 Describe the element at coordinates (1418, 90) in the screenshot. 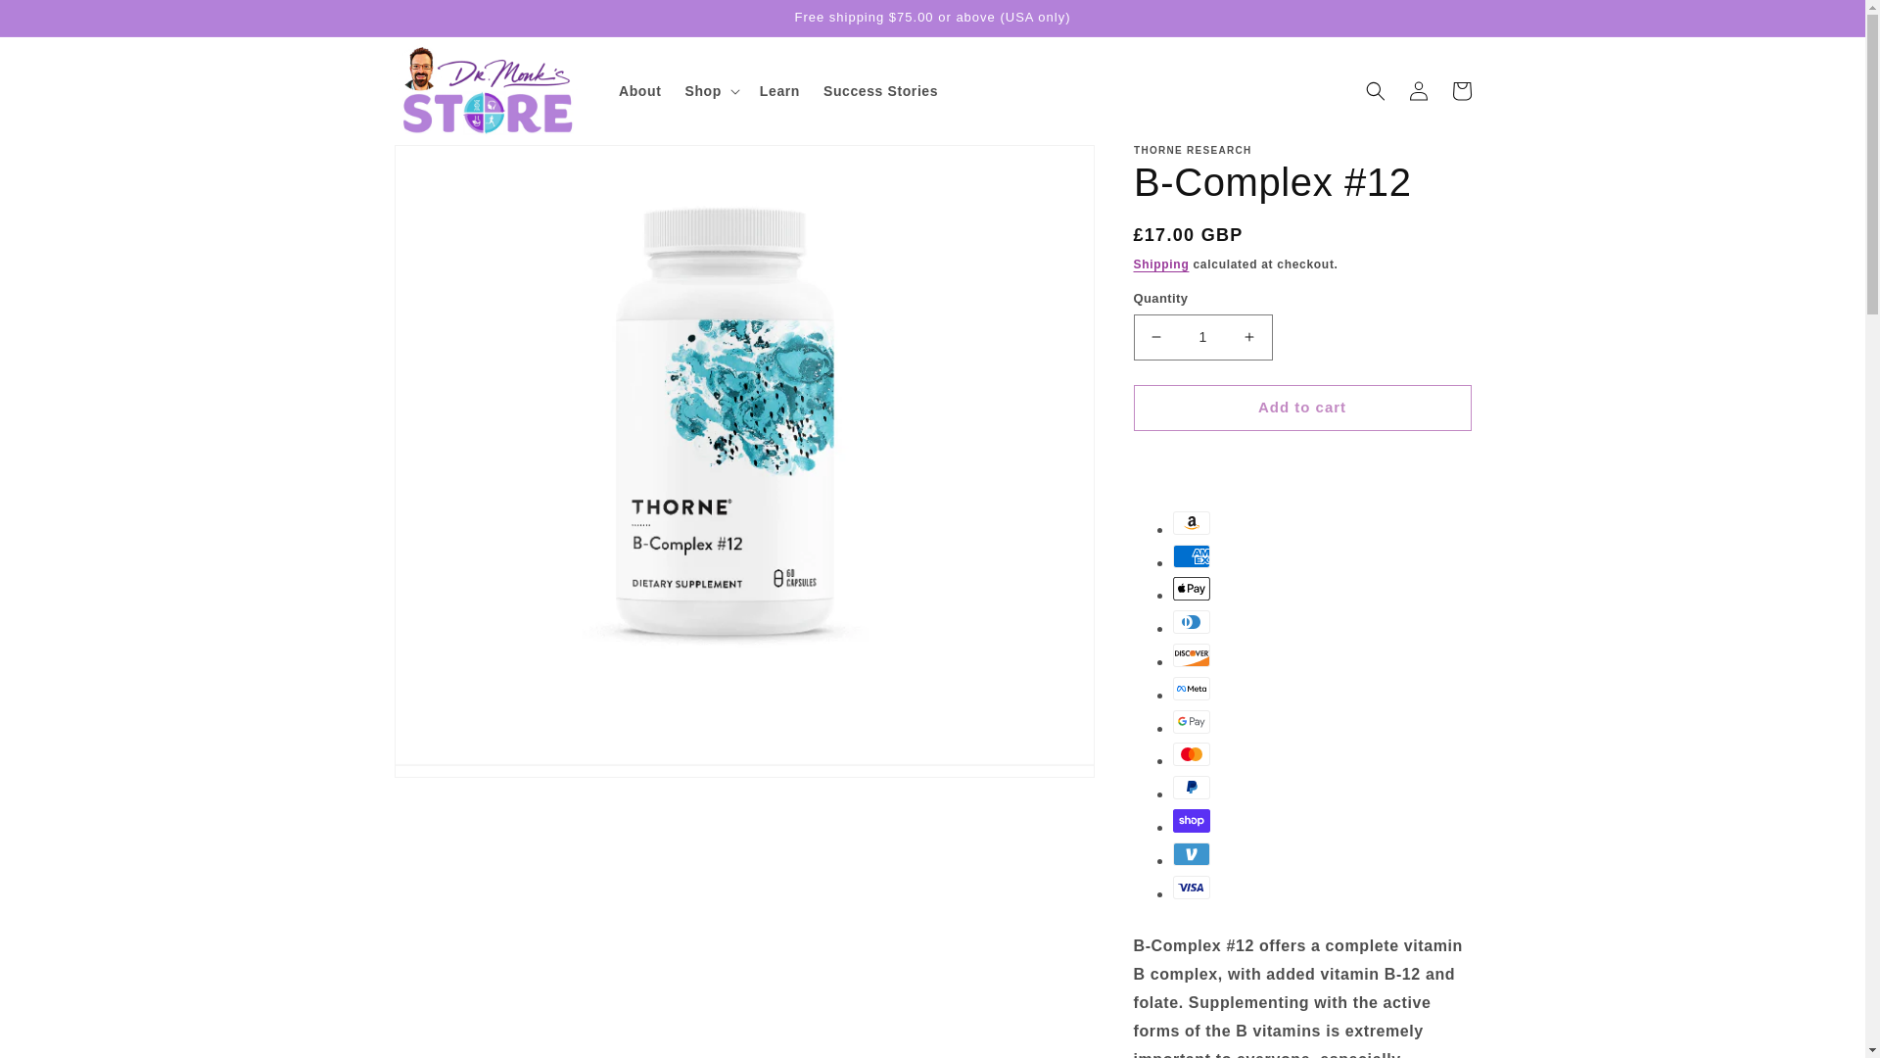

I see `Log in` at that location.